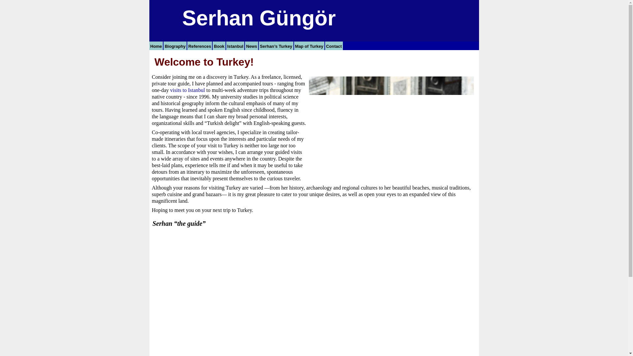  What do you see at coordinates (200, 46) in the screenshot?
I see `References` at bounding box center [200, 46].